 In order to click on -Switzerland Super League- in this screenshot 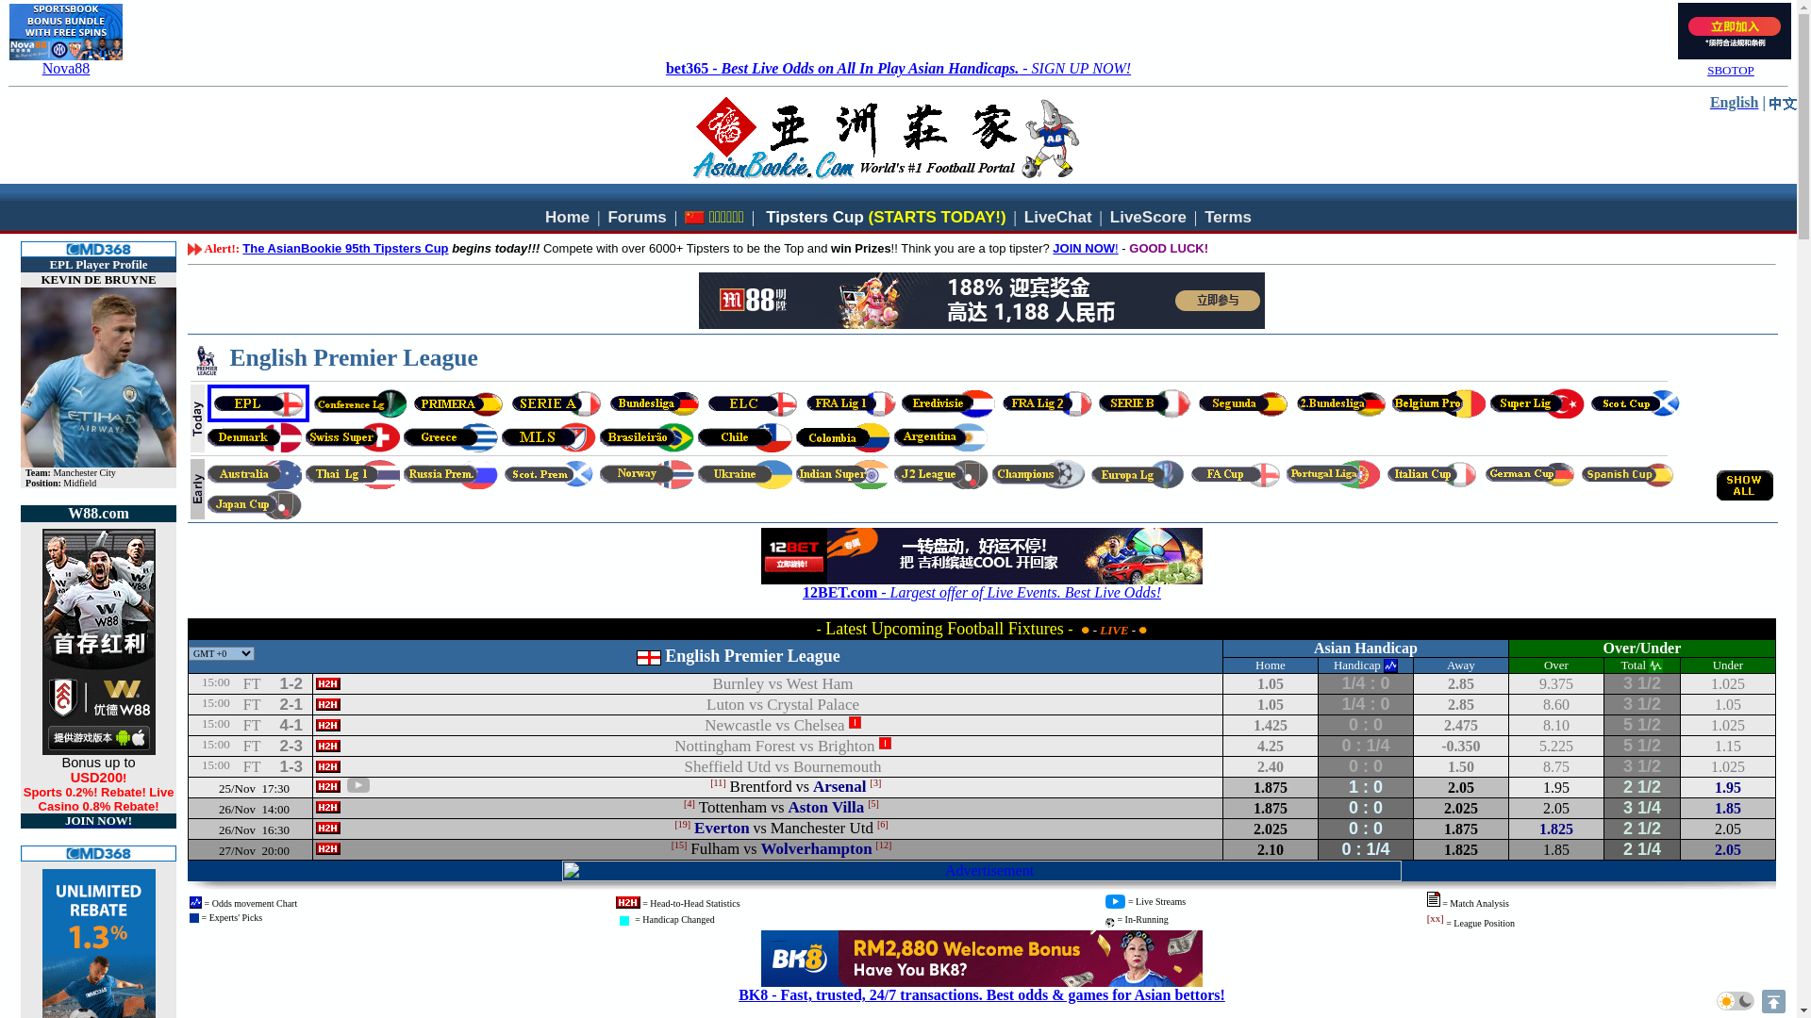, I will do `click(353, 437)`.